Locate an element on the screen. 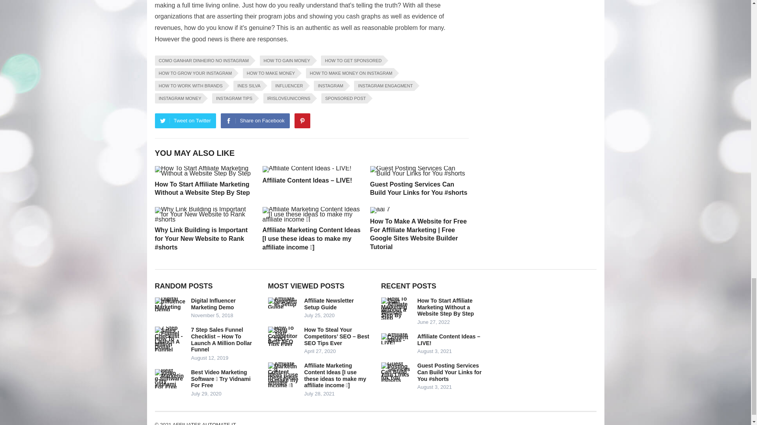  INSTAGRAM is located at coordinates (330, 86).